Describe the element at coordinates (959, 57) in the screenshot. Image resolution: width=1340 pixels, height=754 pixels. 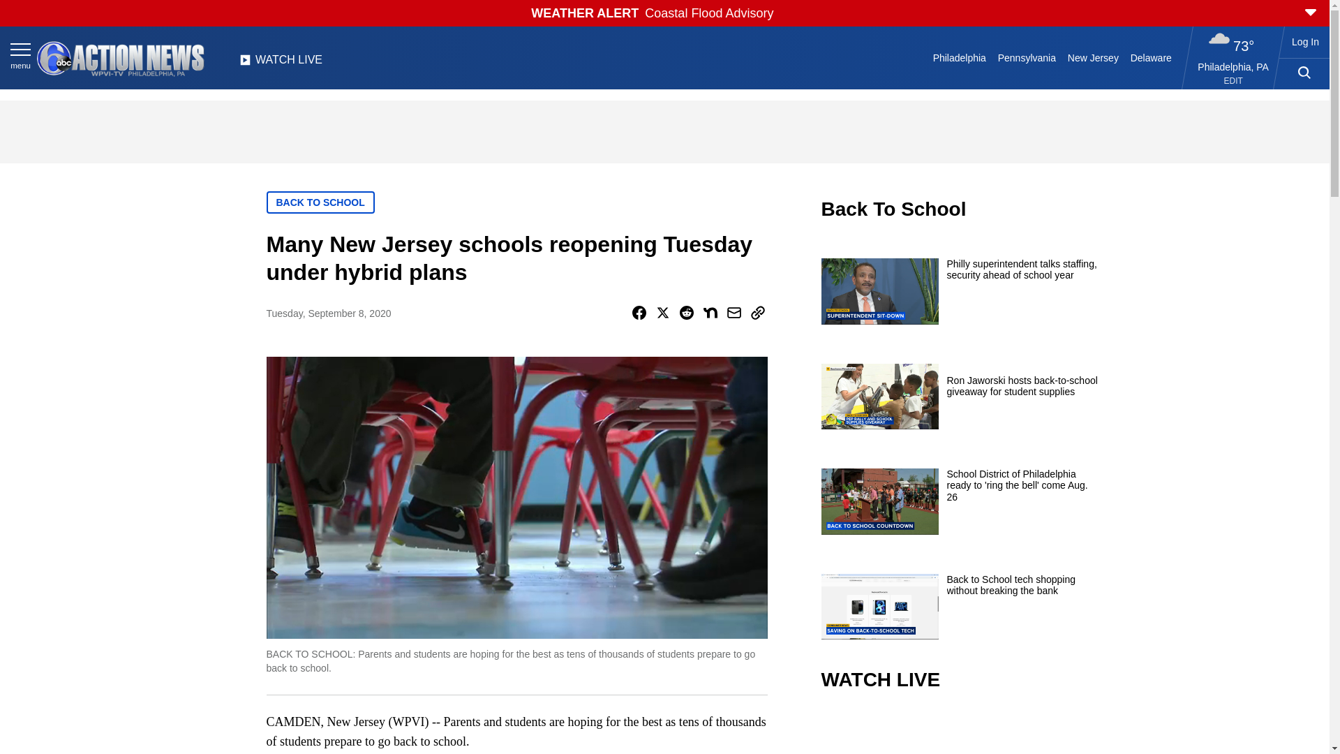
I see `Philadelphia` at that location.